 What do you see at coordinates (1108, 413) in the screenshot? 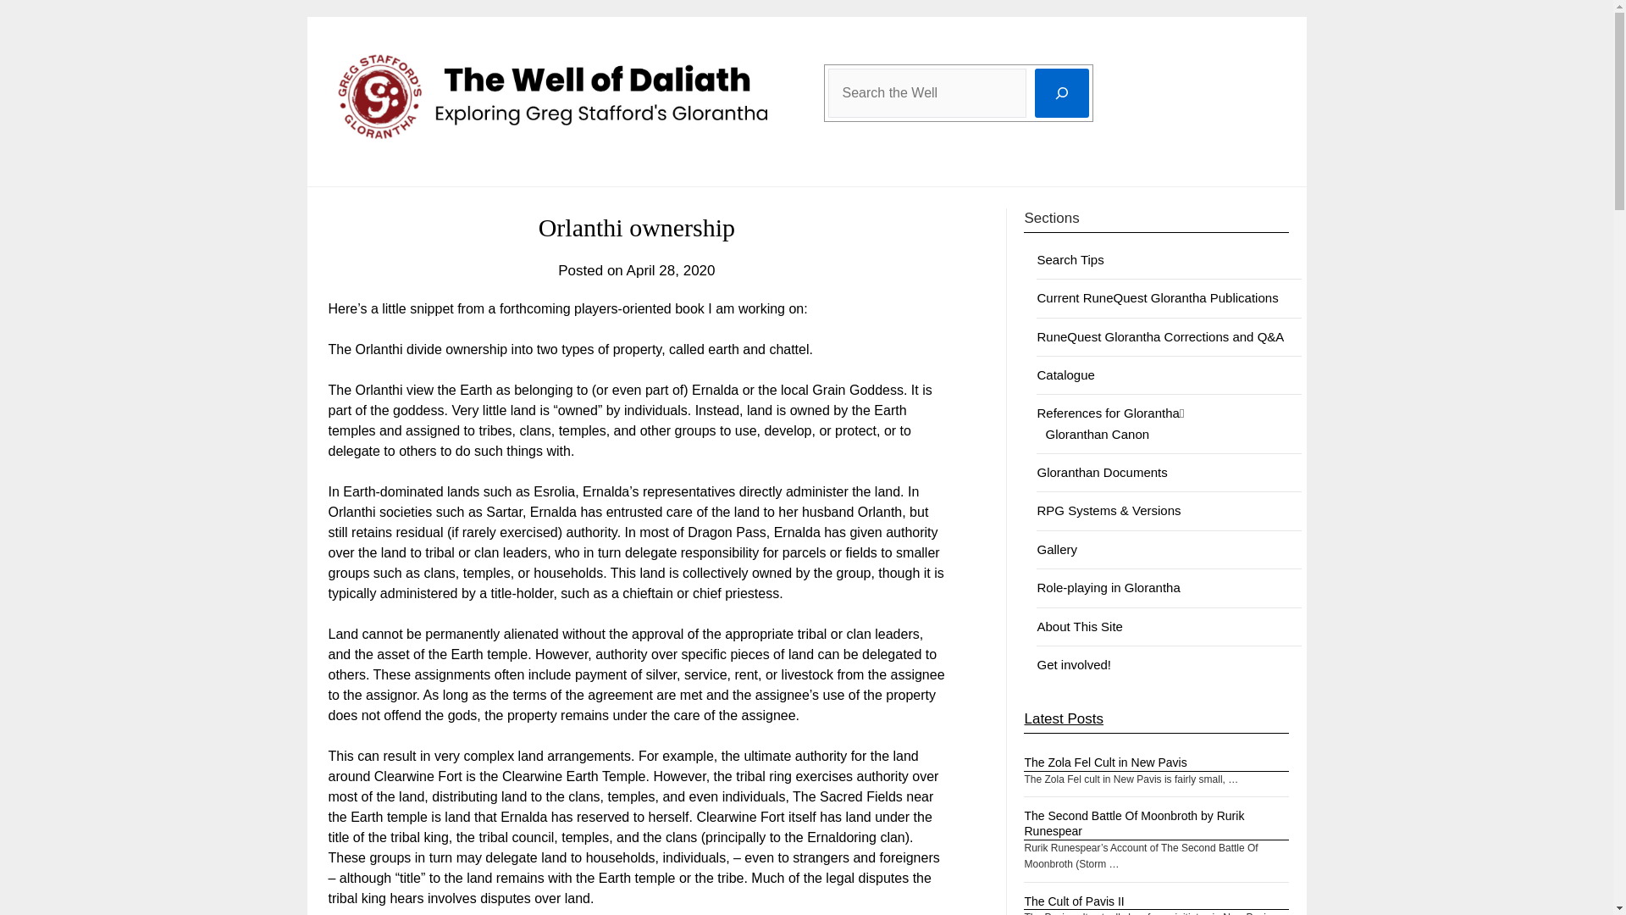
I see `References for Glorantha` at bounding box center [1108, 413].